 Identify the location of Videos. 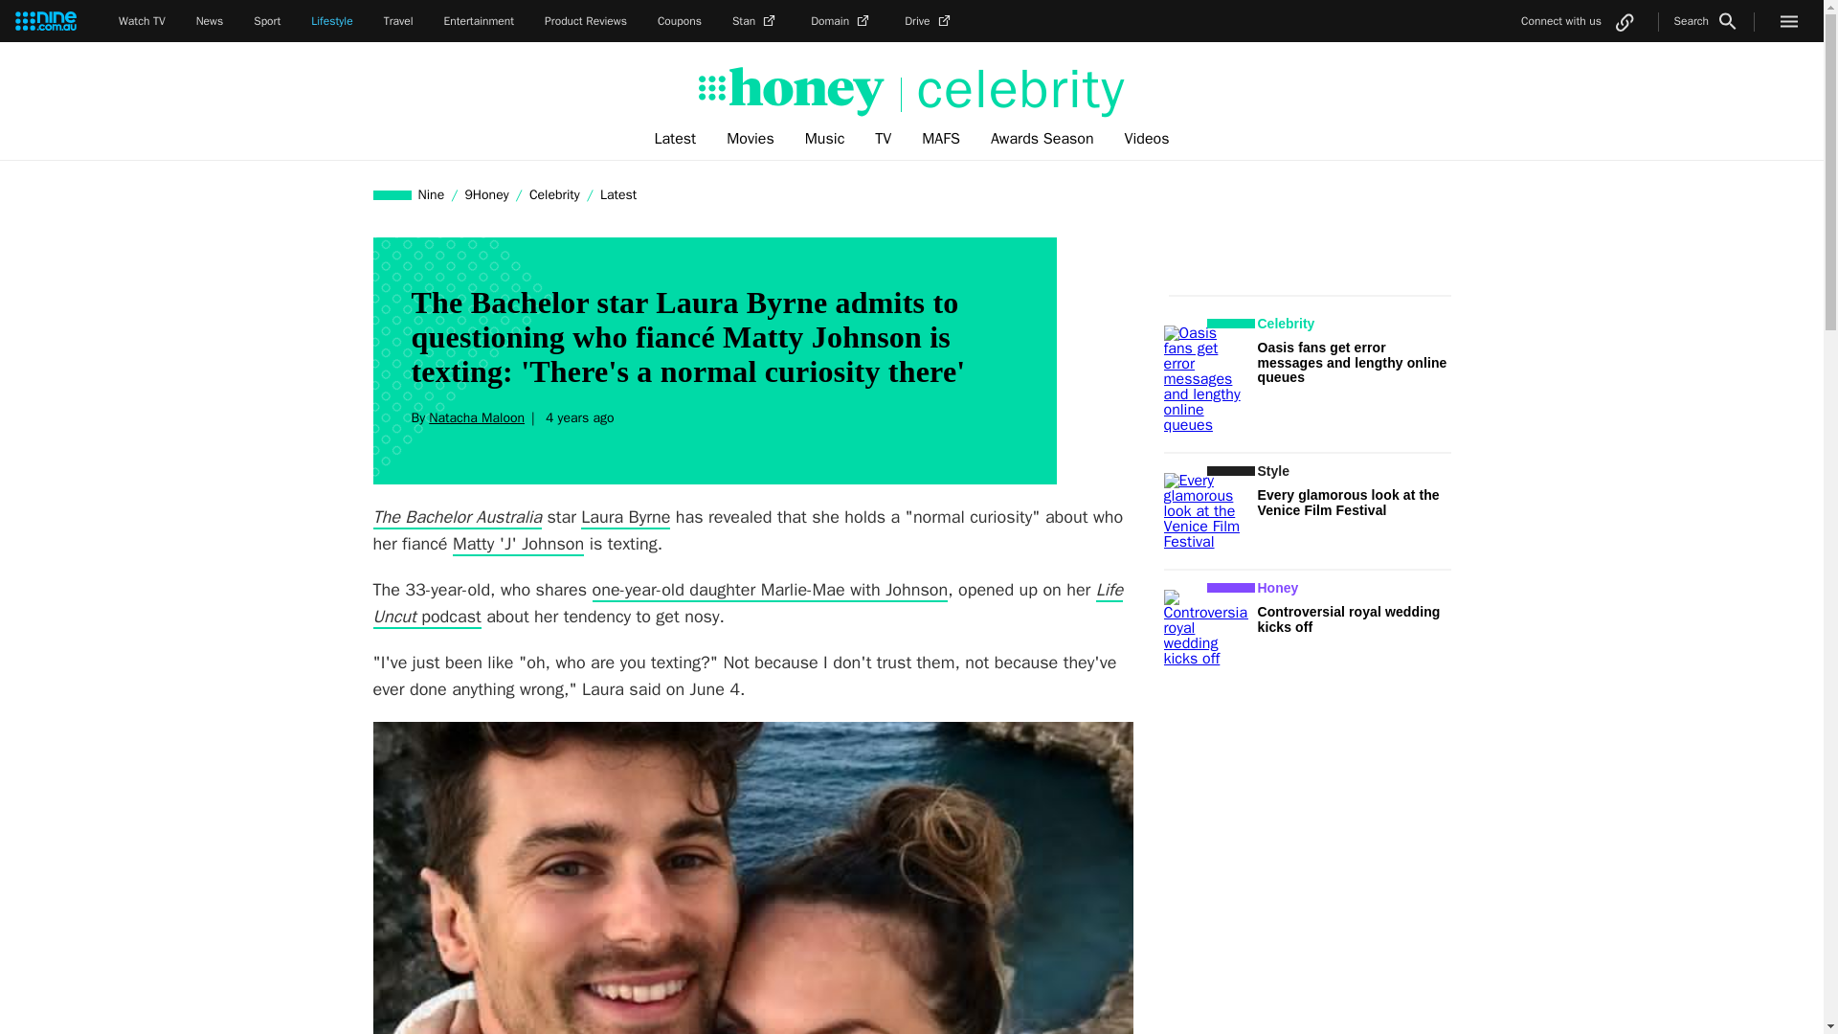
(1147, 139).